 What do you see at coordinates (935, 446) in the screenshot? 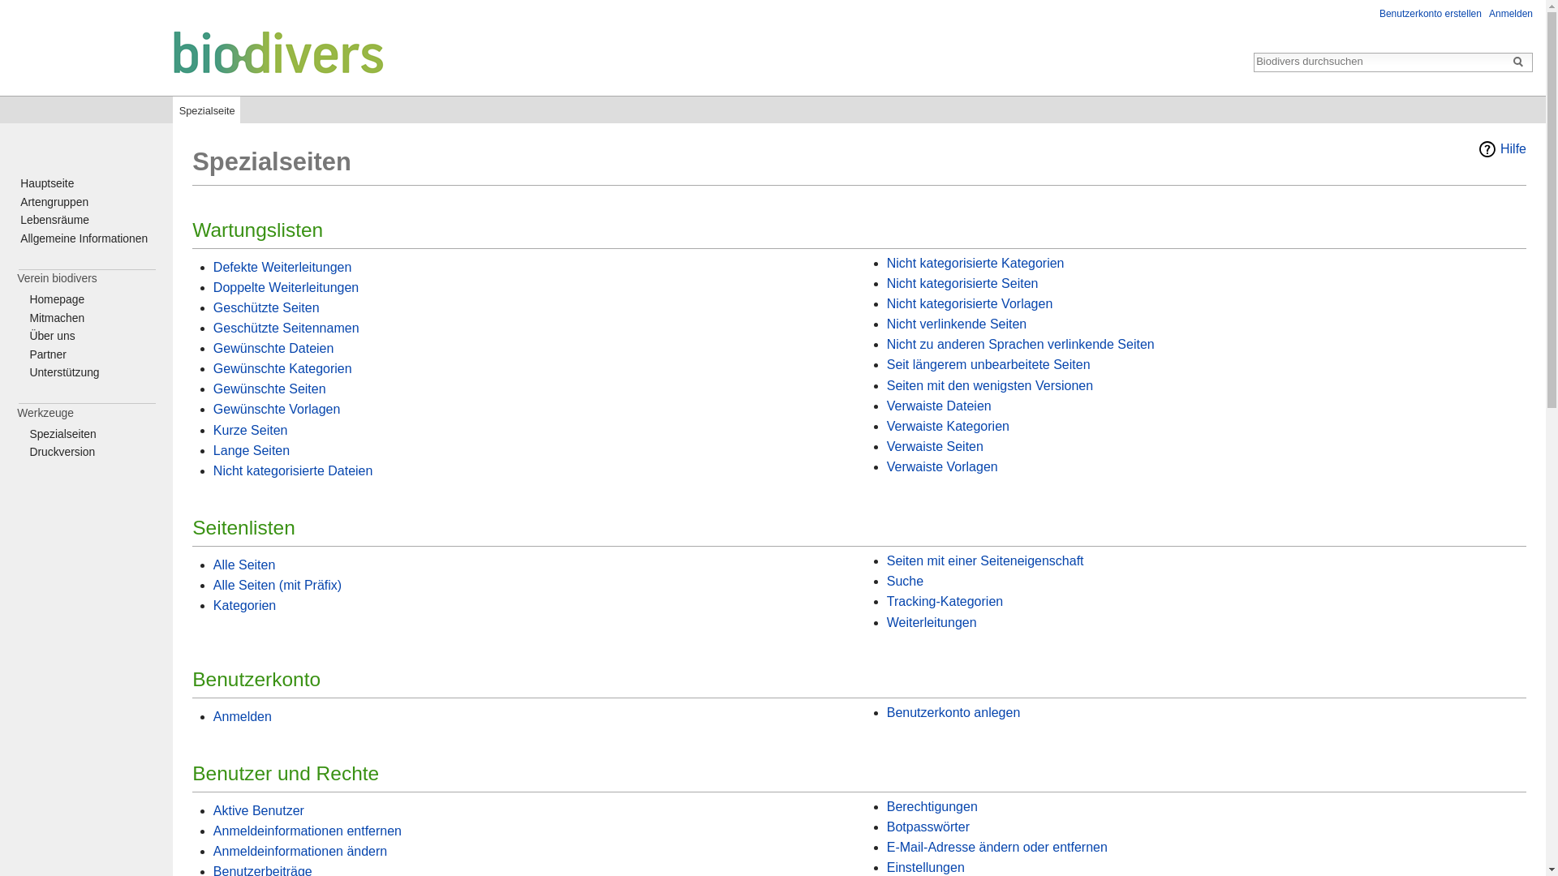
I see `Verwaiste Seiten` at bounding box center [935, 446].